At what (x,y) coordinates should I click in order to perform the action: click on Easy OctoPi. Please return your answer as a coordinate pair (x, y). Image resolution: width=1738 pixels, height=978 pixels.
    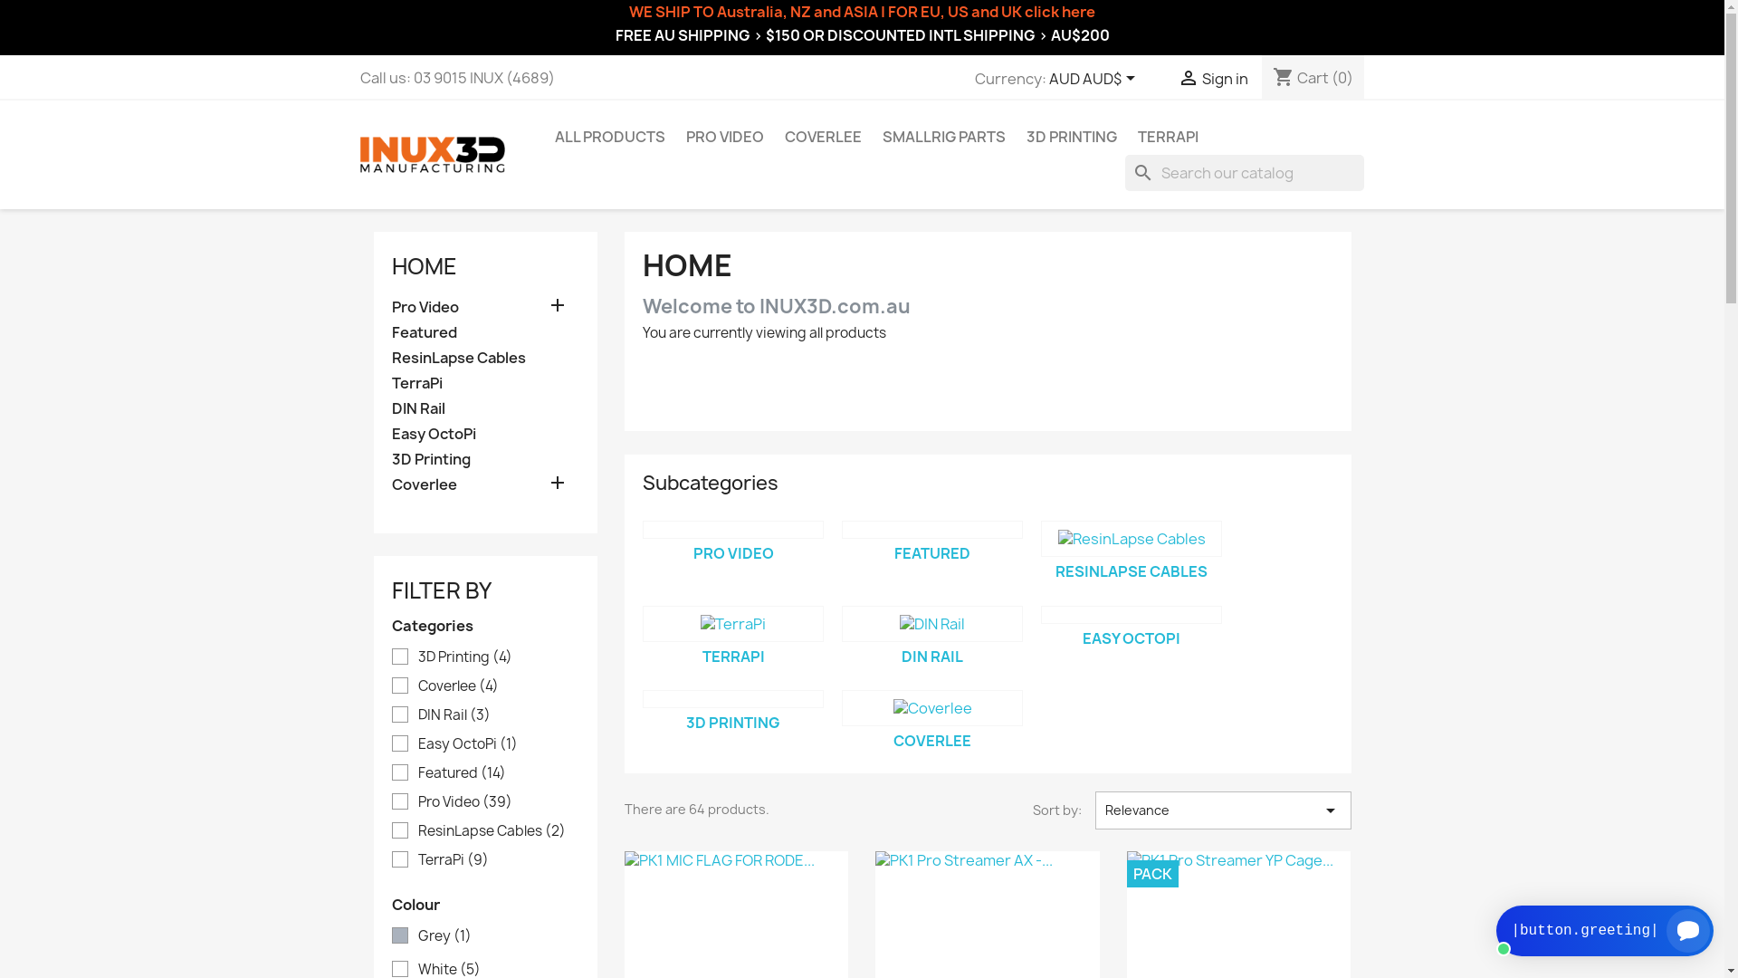
    Looking at the image, I should click on (485, 435).